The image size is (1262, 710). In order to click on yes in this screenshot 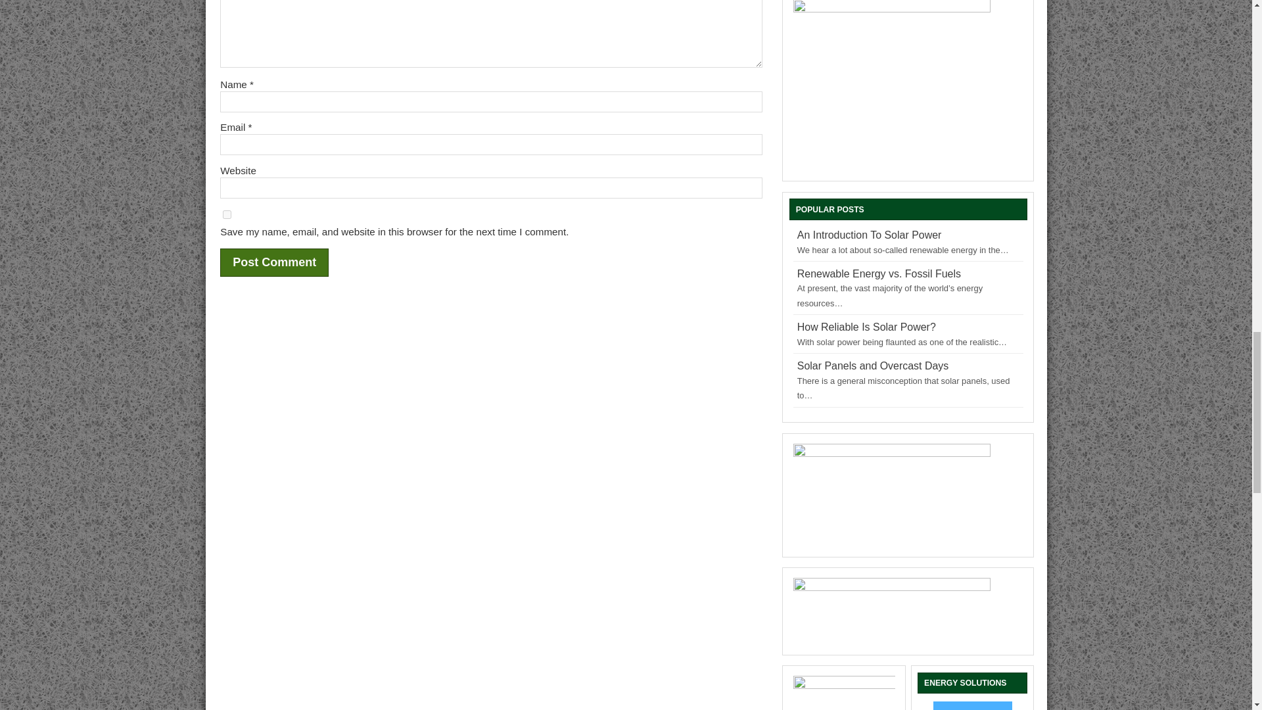, I will do `click(227, 214)`.